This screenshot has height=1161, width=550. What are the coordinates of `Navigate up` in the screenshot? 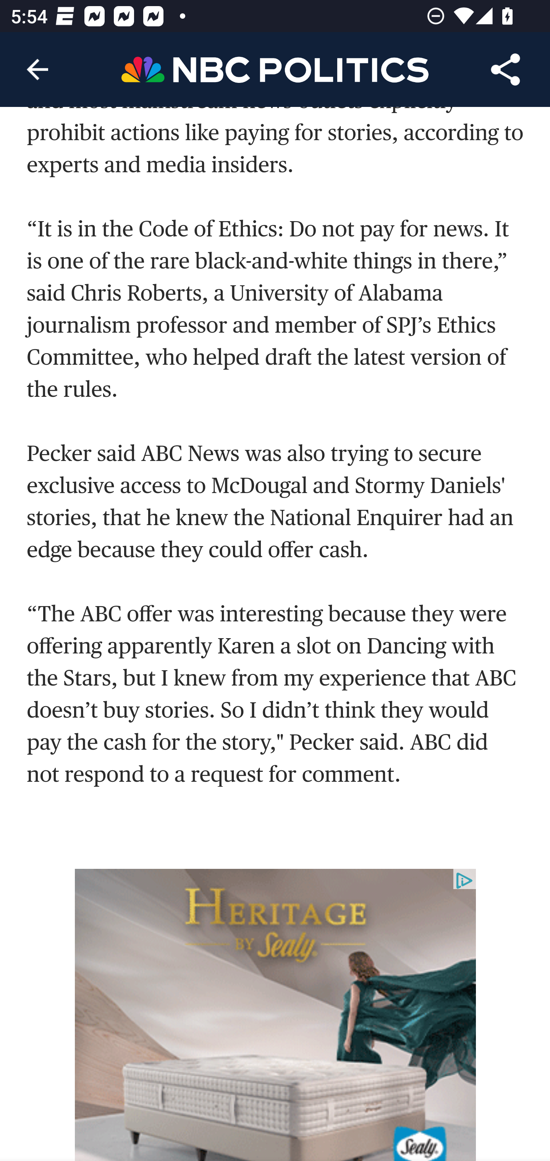 It's located at (37, 70).